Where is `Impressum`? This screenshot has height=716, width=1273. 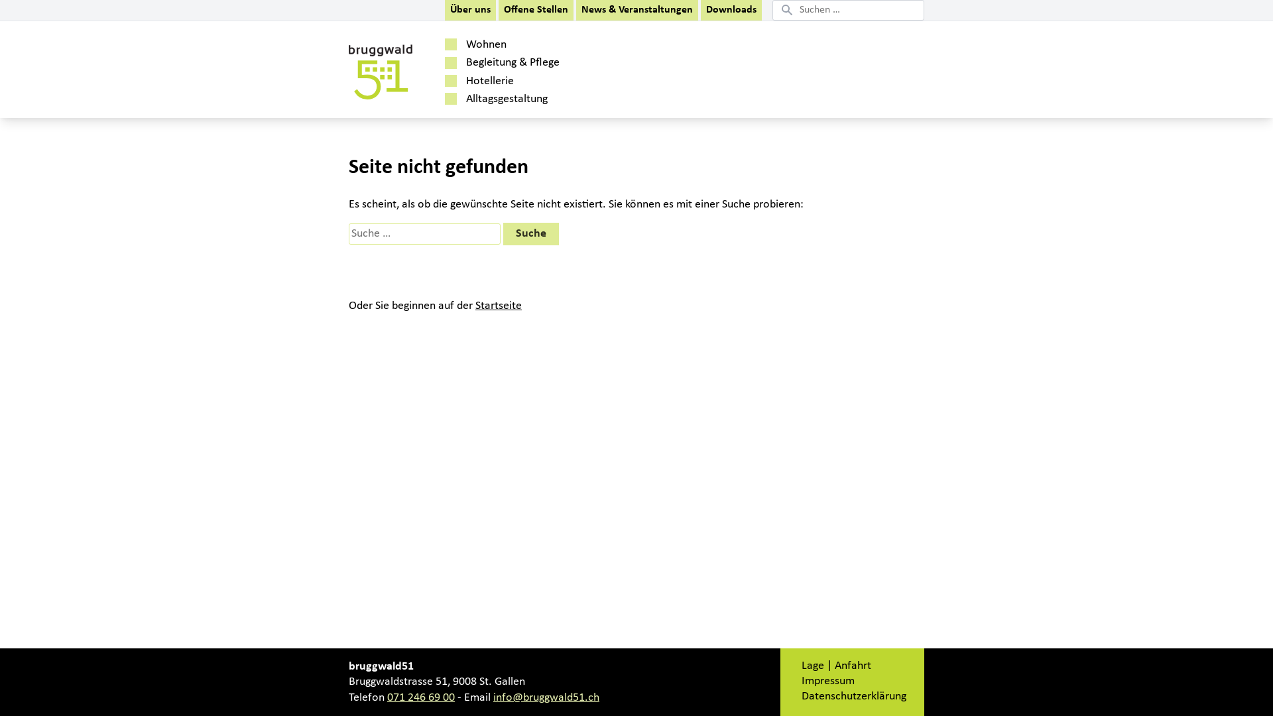
Impressum is located at coordinates (828, 682).